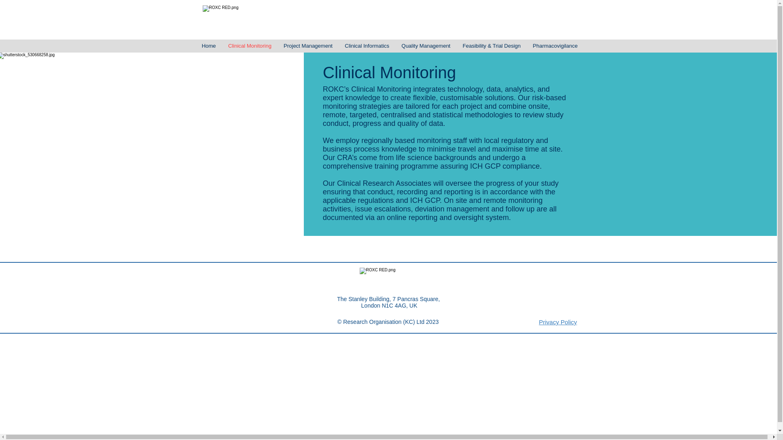  What do you see at coordinates (367, 46) in the screenshot?
I see `Clinical Informatics` at bounding box center [367, 46].